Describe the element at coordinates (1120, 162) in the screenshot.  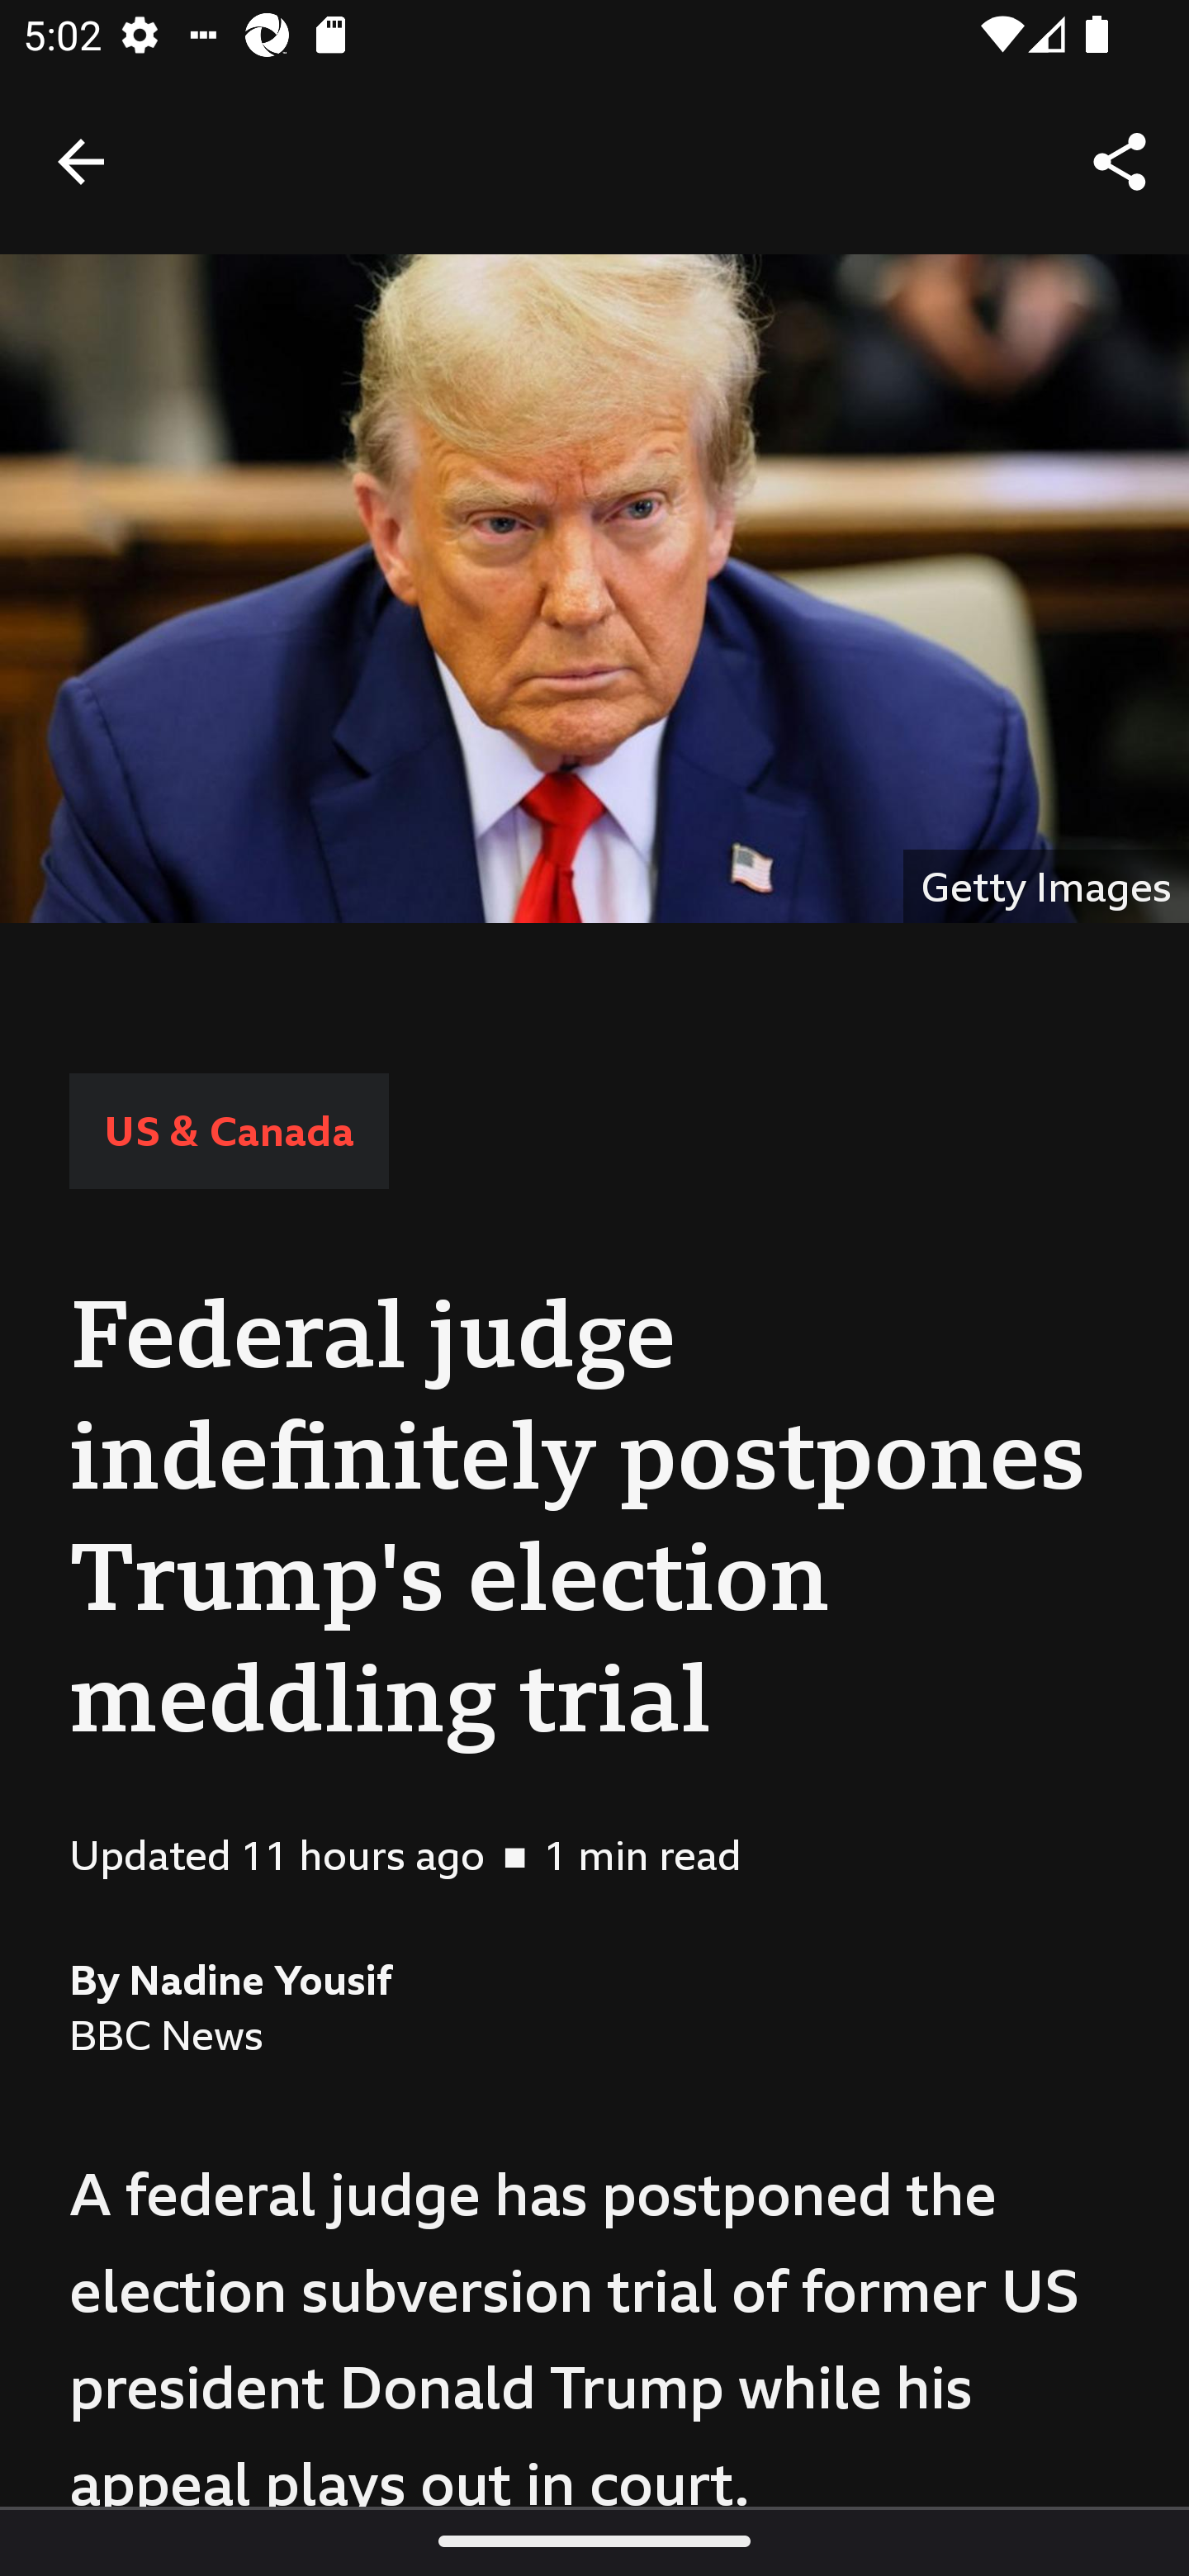
I see `Share` at that location.